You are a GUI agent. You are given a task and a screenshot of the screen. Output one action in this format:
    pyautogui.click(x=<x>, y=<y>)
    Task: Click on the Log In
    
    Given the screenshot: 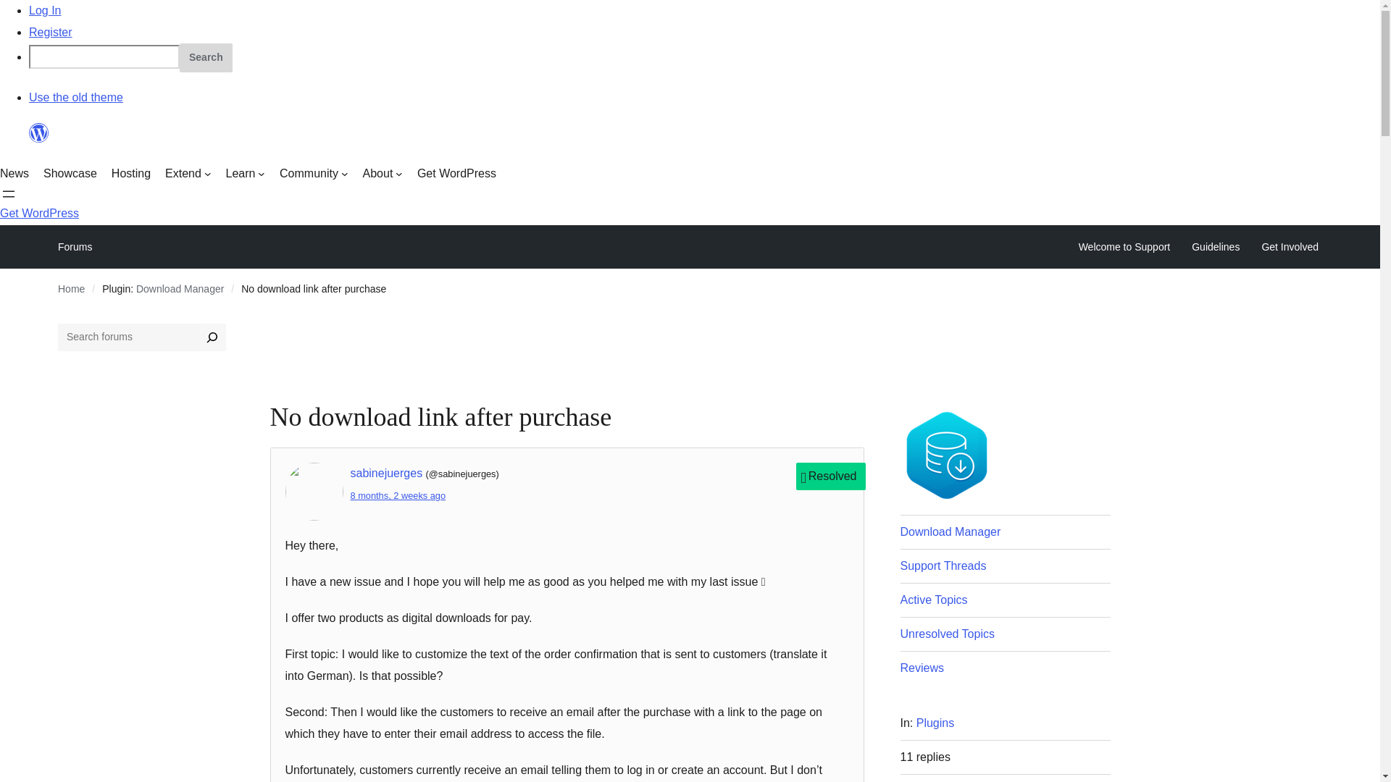 What is the action you would take?
    pyautogui.click(x=45, y=10)
    